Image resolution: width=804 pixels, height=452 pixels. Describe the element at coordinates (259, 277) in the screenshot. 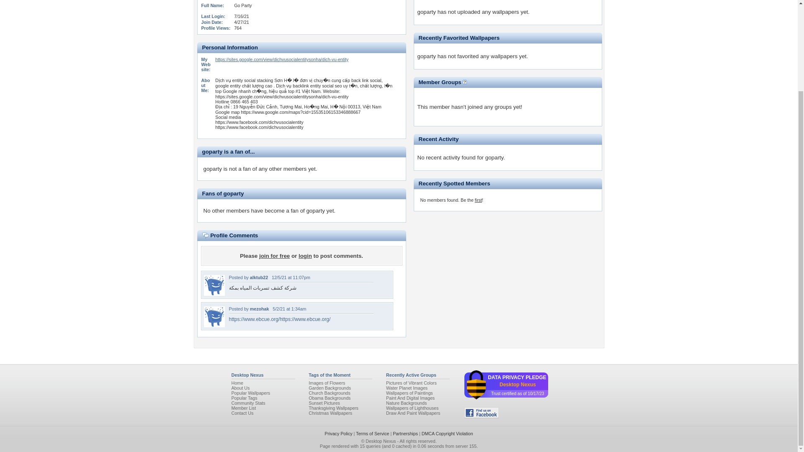

I see `alktub22` at that location.